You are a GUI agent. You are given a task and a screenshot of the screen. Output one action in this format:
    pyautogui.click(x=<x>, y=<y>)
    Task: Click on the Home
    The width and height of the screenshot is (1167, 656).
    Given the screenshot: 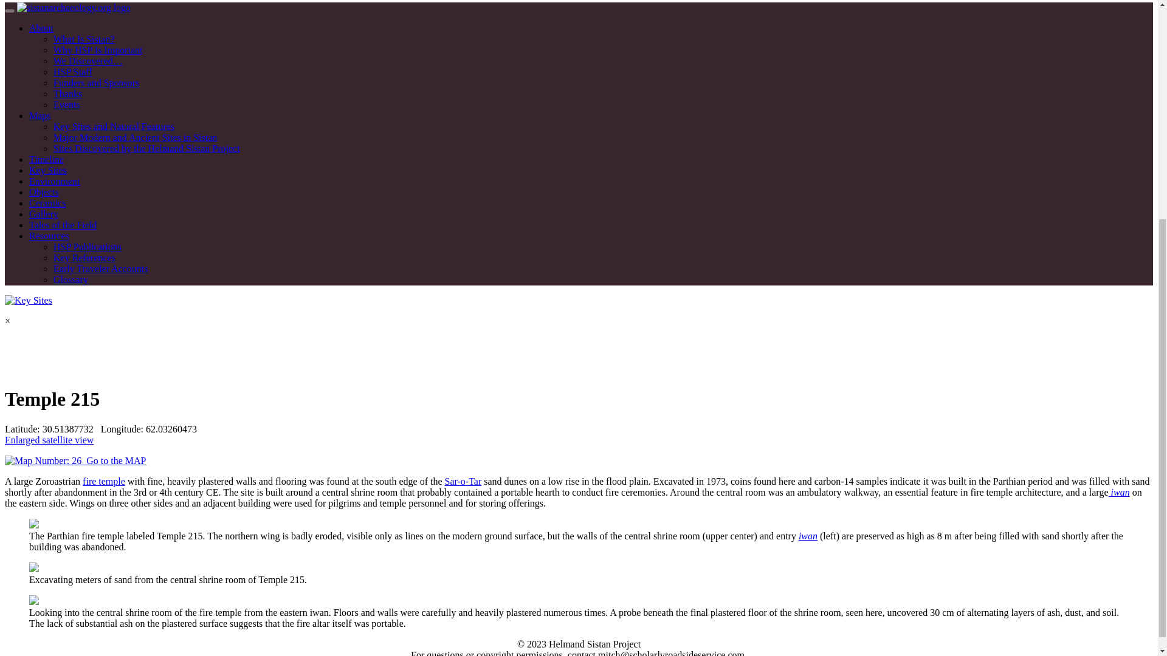 What is the action you would take?
    pyautogui.click(x=74, y=7)
    